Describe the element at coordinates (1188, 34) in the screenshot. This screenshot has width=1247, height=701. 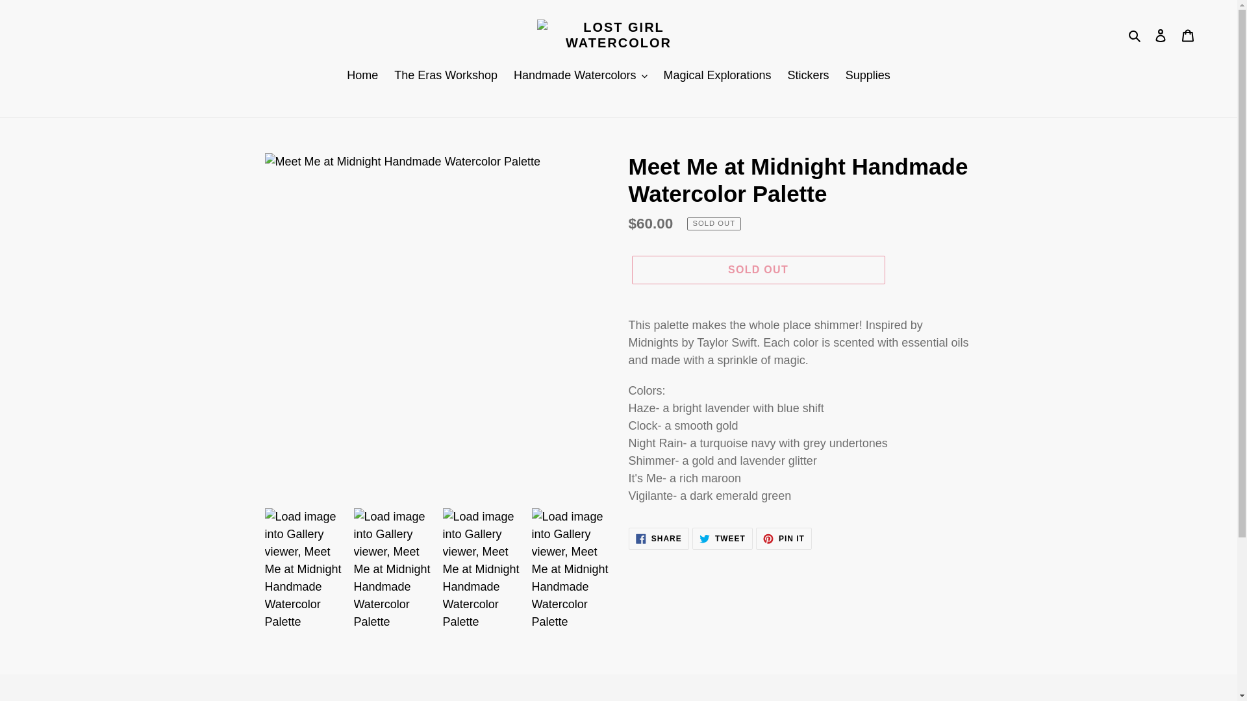
I see `Cart` at that location.